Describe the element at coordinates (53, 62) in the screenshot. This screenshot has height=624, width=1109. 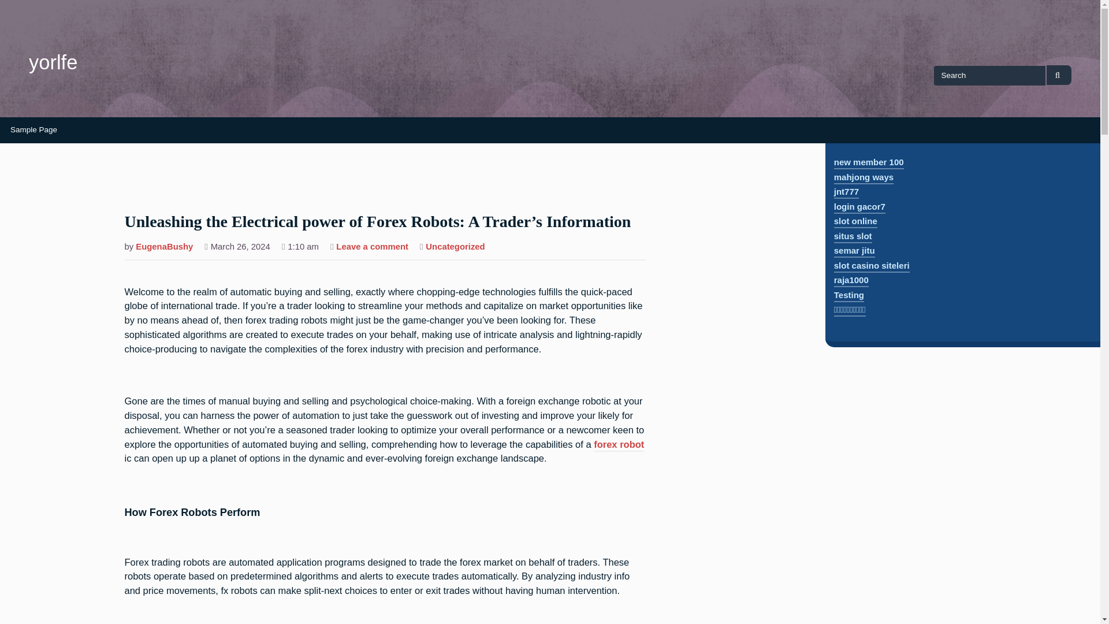
I see `yorlfe` at that location.